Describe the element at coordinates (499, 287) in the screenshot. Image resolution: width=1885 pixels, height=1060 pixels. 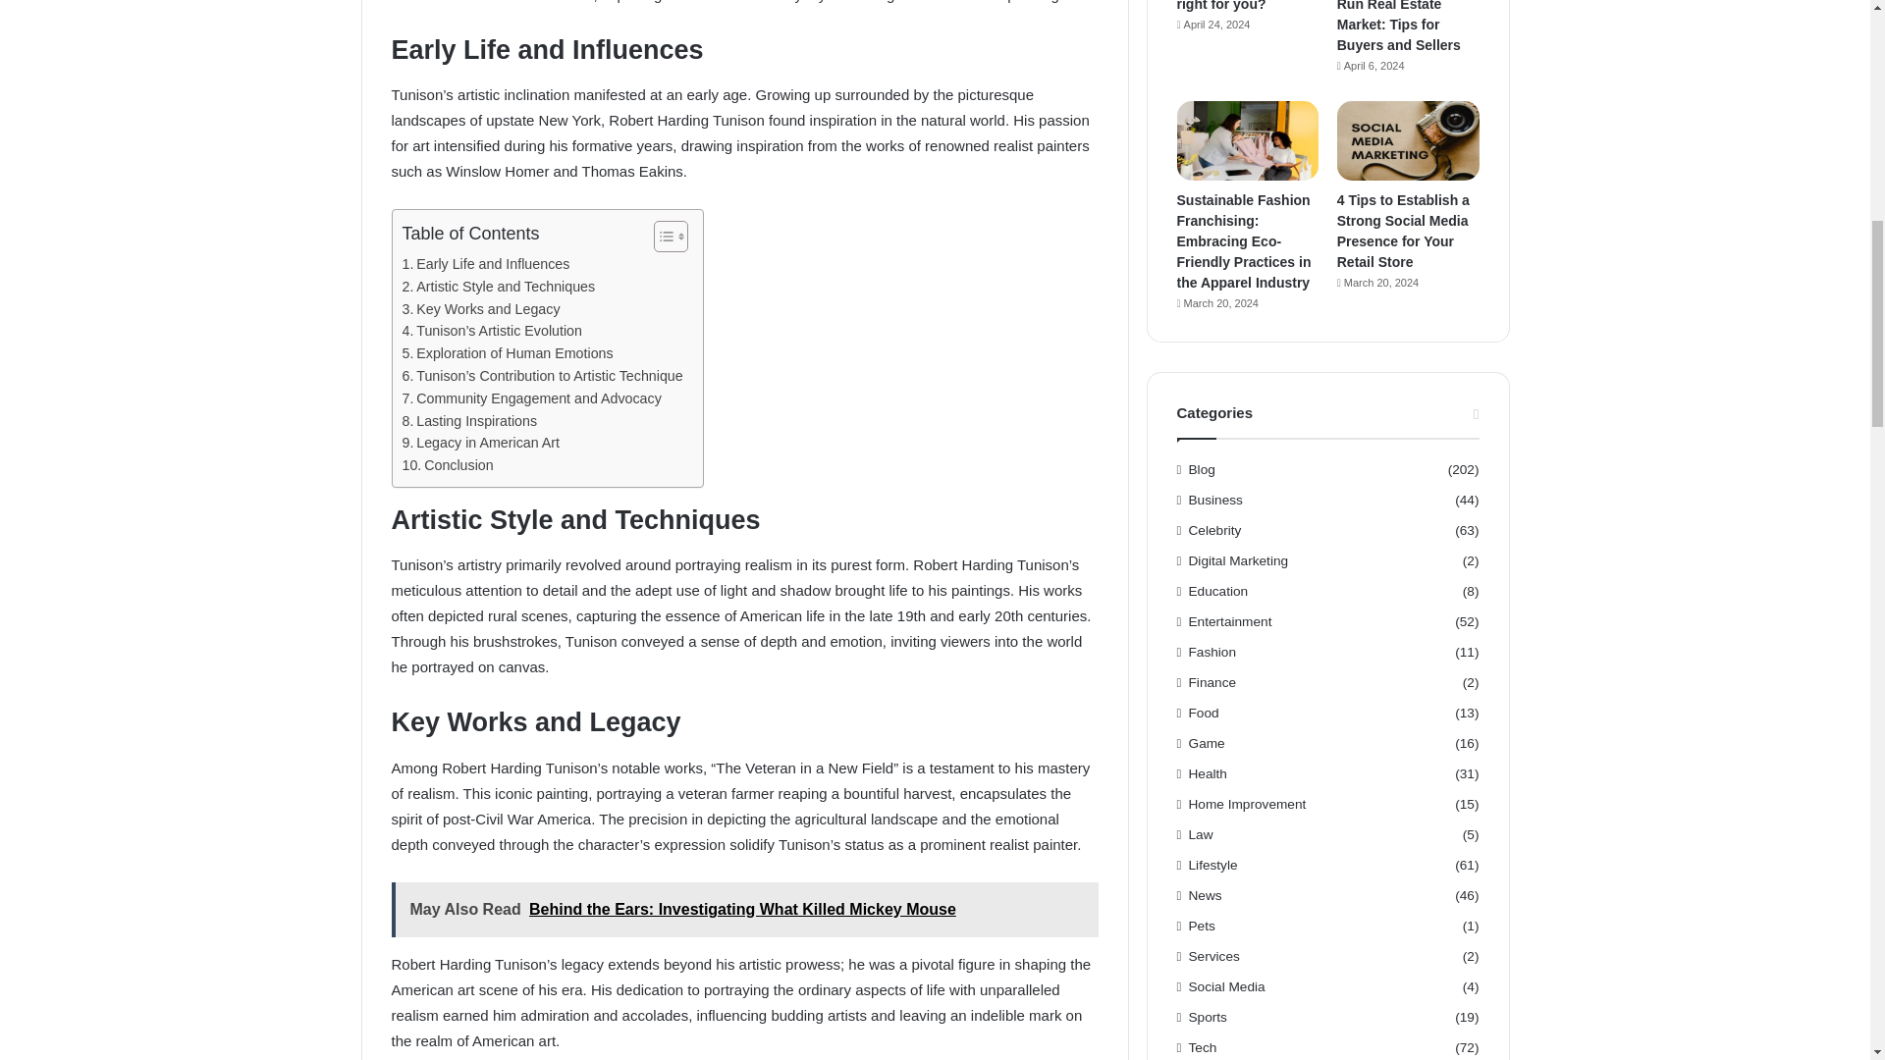
I see `Artistic Style and Techniques` at that location.